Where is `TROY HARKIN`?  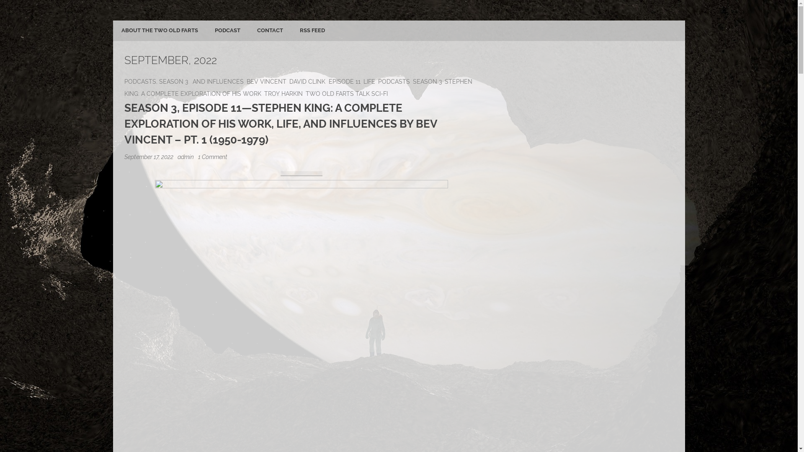 TROY HARKIN is located at coordinates (283, 94).